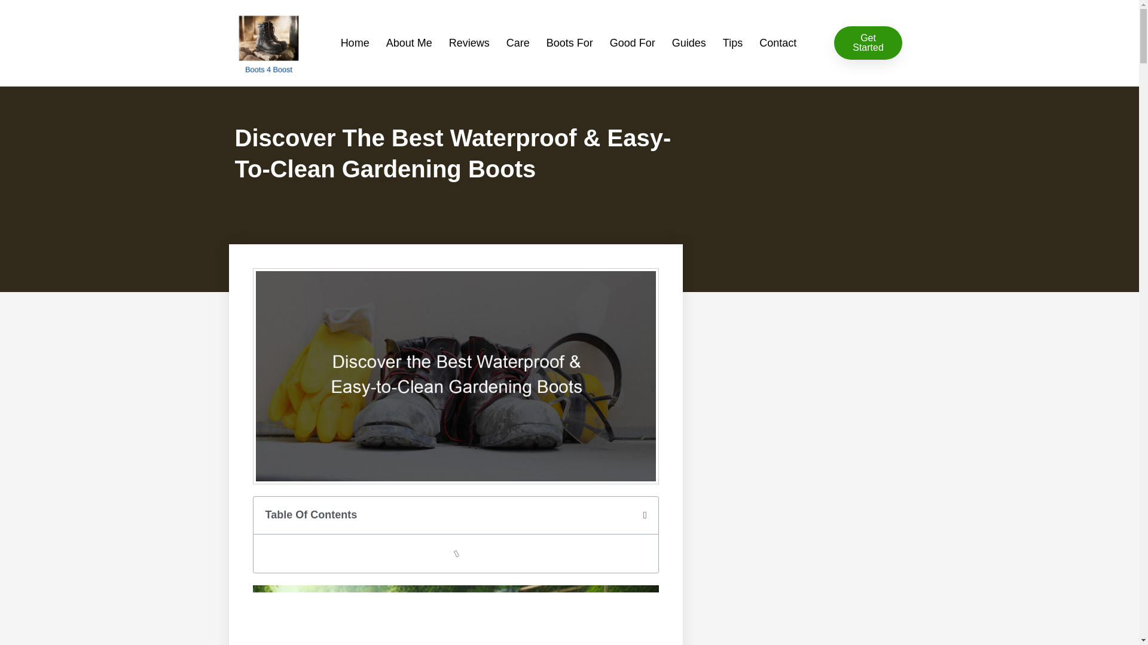 This screenshot has height=645, width=1148. Describe the element at coordinates (868, 43) in the screenshot. I see `Get Started` at that location.